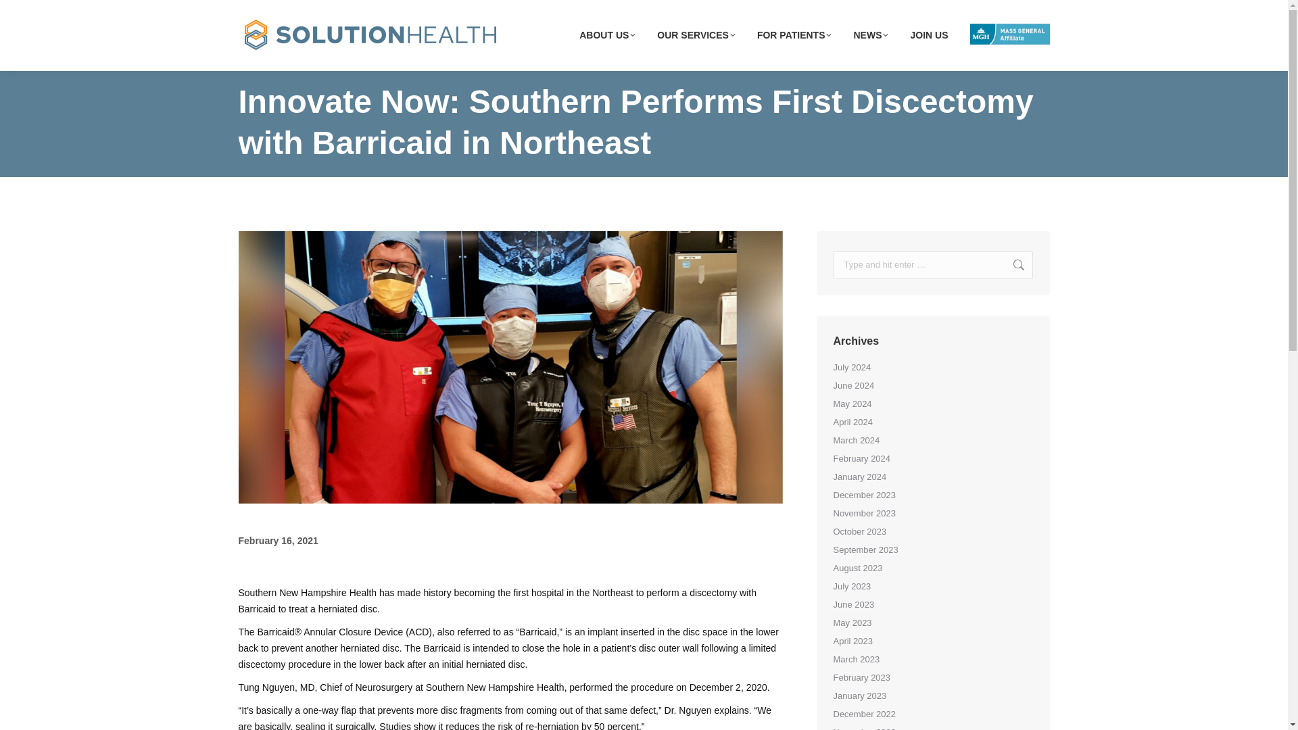 This screenshot has height=730, width=1298. Describe the element at coordinates (794, 34) in the screenshot. I see `FOR PATIENTS` at that location.